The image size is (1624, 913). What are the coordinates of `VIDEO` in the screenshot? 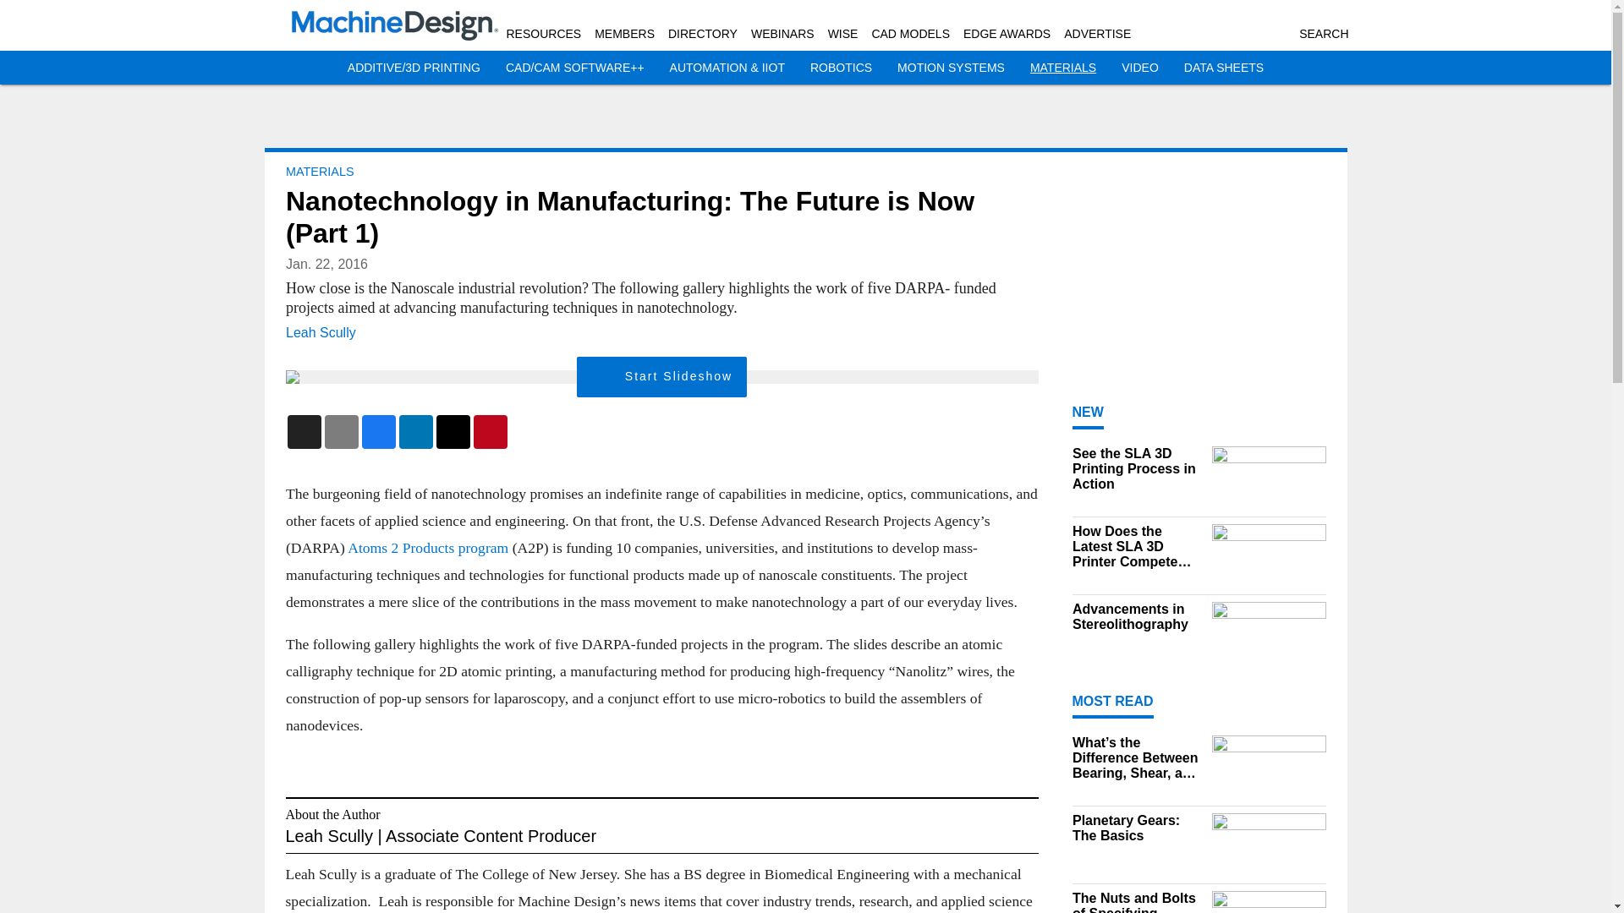 It's located at (1140, 68).